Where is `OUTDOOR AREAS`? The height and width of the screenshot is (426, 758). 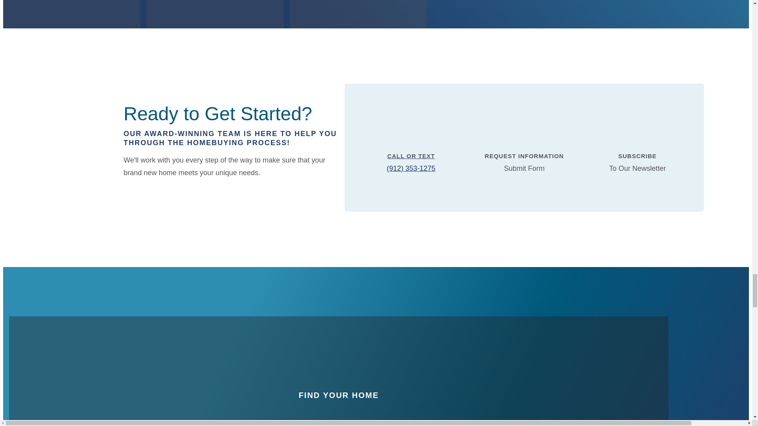 OUTDOOR AREAS is located at coordinates (71, 14).